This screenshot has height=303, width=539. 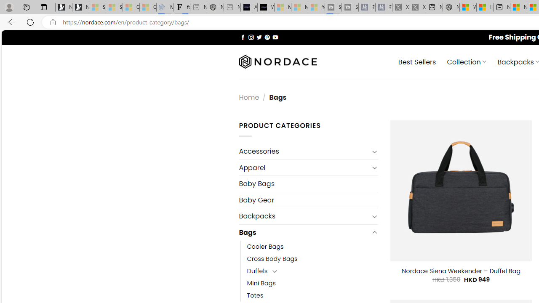 I want to click on Baby Gear, so click(x=308, y=200).